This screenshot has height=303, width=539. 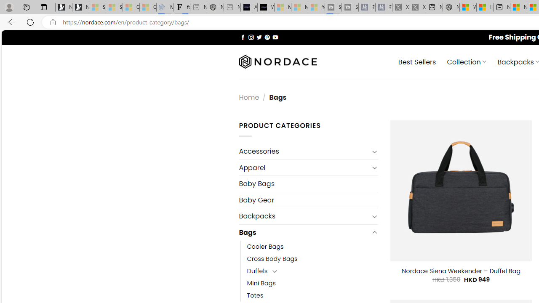 I want to click on Baby Gear, so click(x=308, y=200).